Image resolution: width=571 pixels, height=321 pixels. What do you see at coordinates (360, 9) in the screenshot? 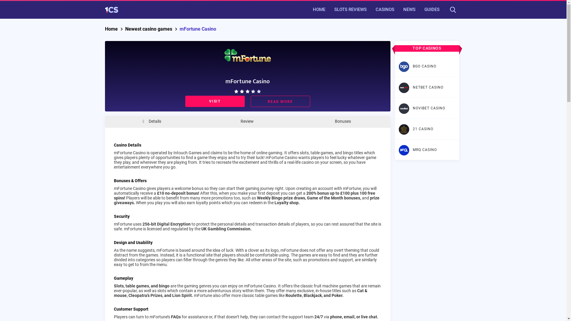
I see `Search` at bounding box center [360, 9].